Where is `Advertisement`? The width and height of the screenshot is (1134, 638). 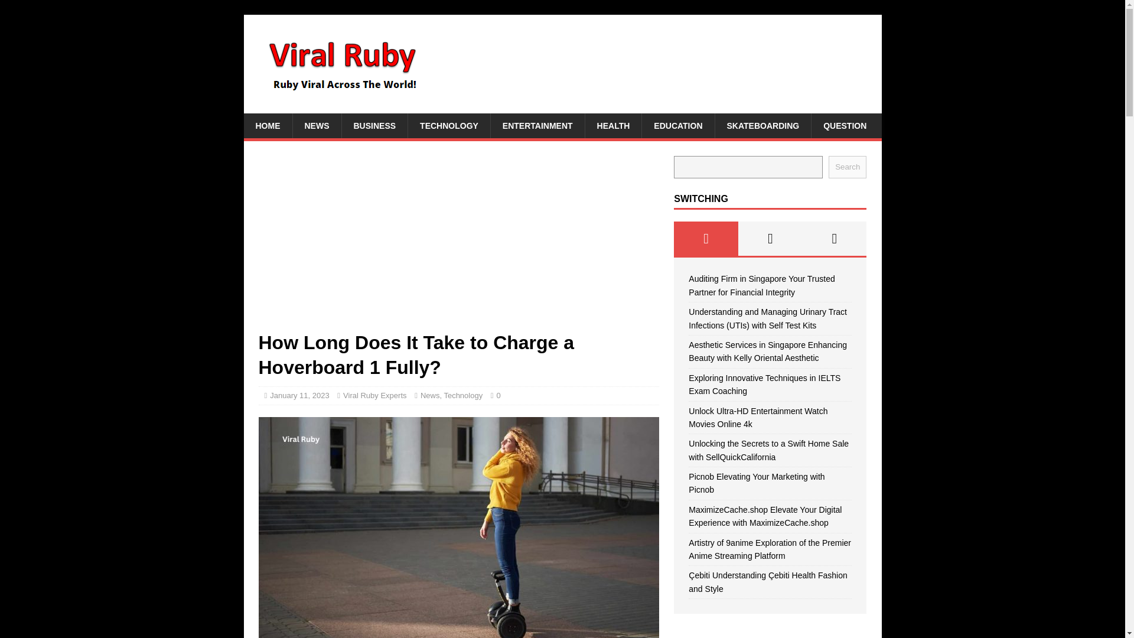 Advertisement is located at coordinates (458, 243).